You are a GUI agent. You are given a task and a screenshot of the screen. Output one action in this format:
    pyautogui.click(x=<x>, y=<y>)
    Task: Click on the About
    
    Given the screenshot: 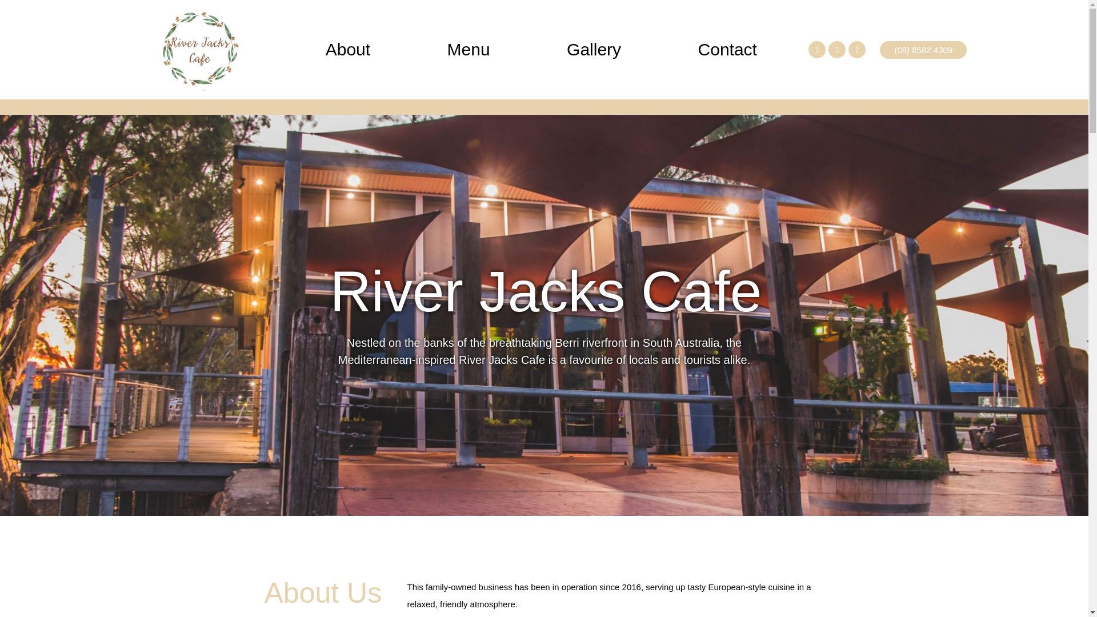 What is the action you would take?
    pyautogui.click(x=347, y=49)
    